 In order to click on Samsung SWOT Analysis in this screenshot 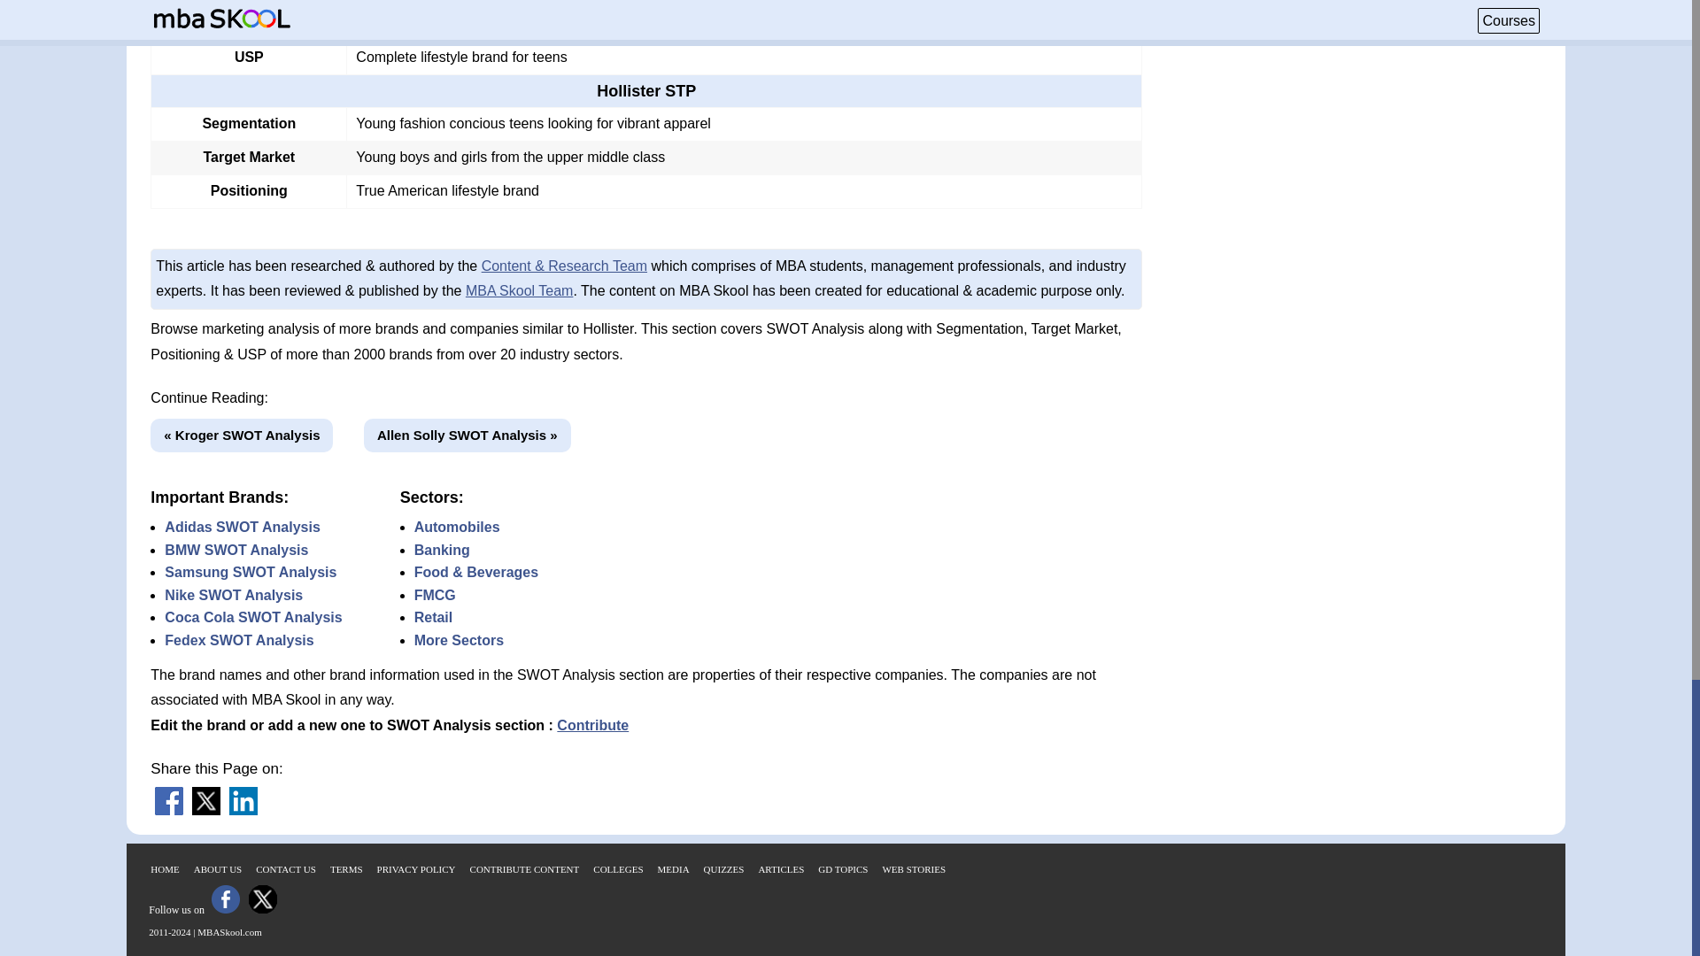, I will do `click(251, 572)`.